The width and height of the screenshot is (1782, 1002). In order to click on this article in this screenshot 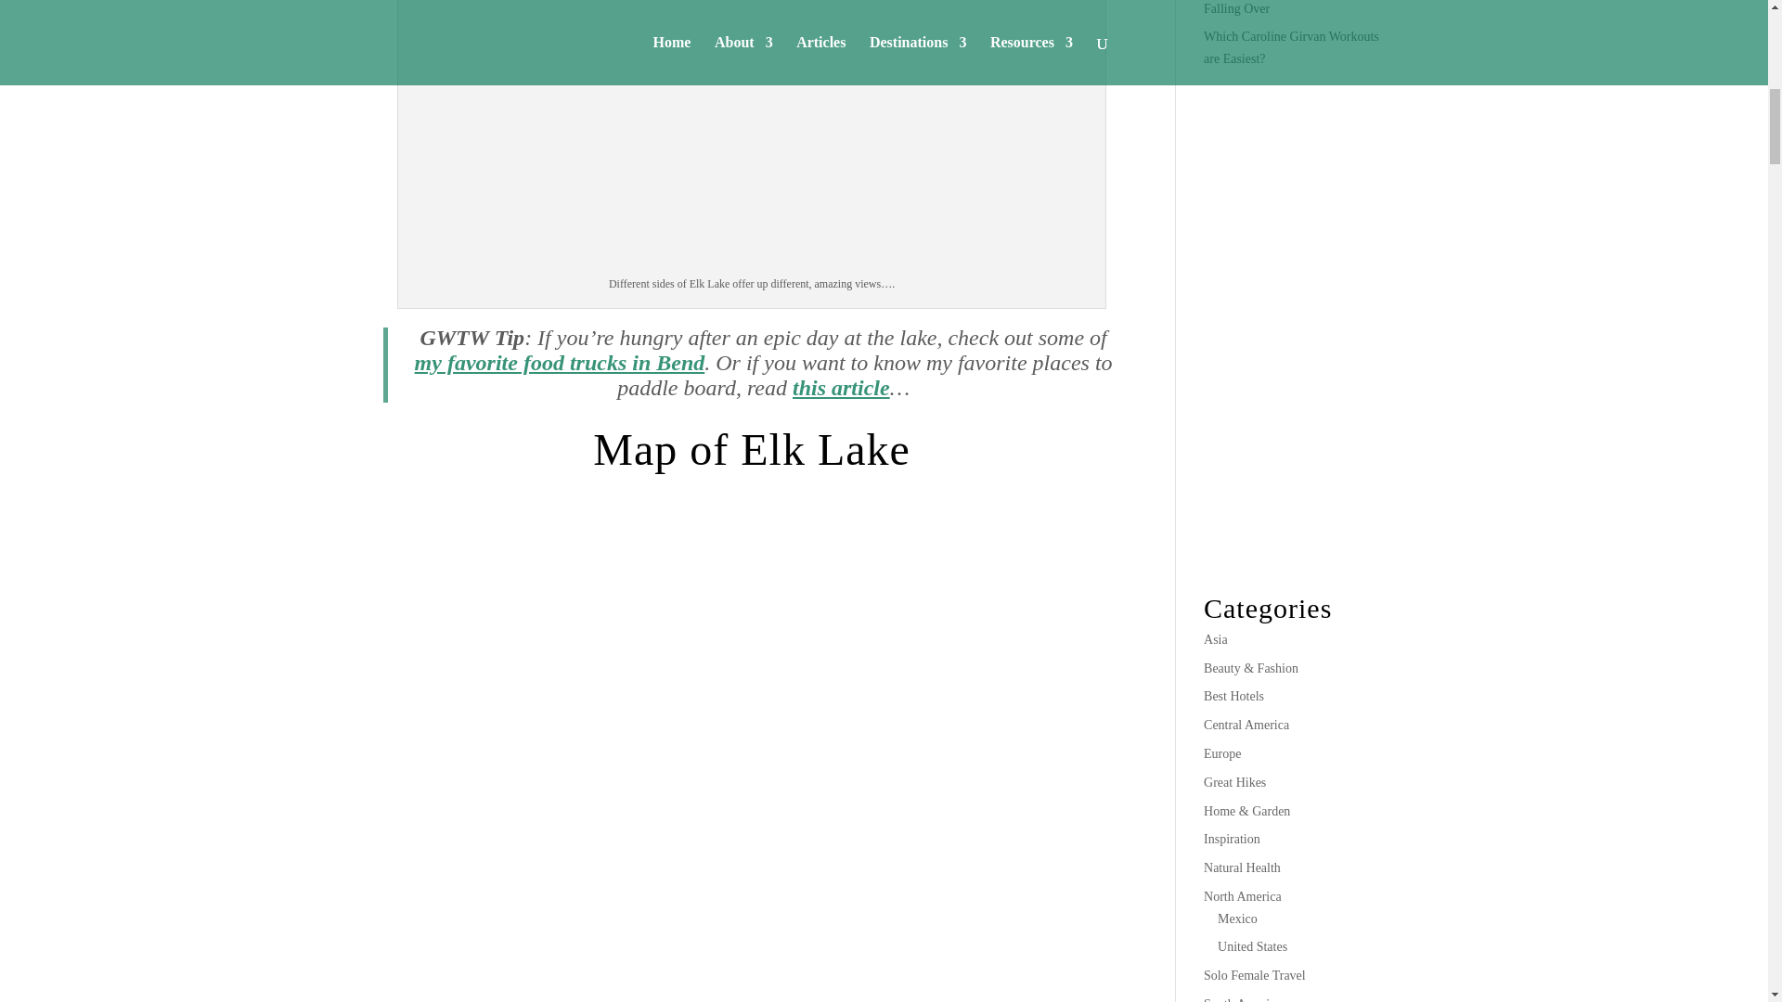, I will do `click(841, 388)`.